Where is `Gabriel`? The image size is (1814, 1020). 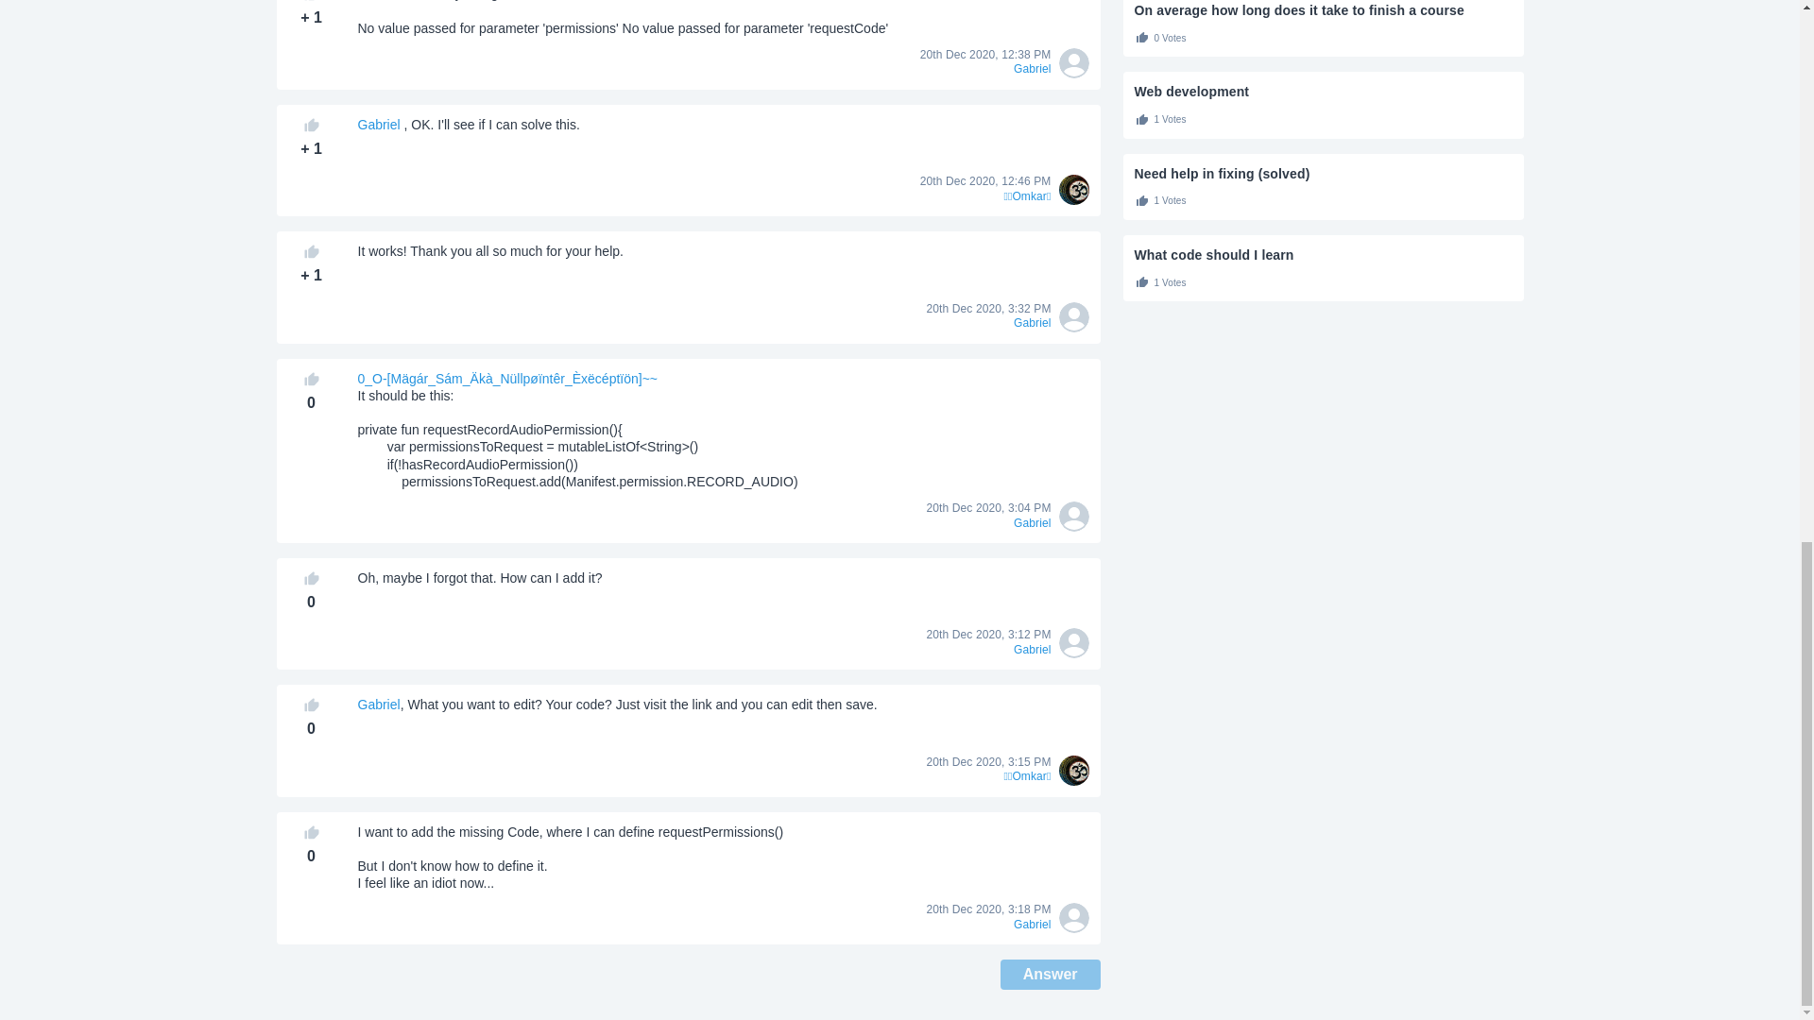
Gabriel is located at coordinates (378, 704).